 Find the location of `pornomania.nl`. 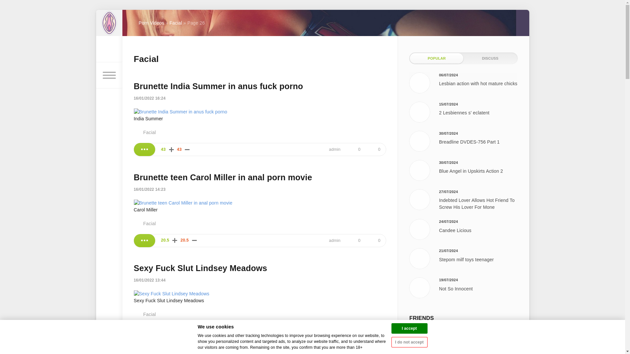

pornomania.nl is located at coordinates (109, 23).